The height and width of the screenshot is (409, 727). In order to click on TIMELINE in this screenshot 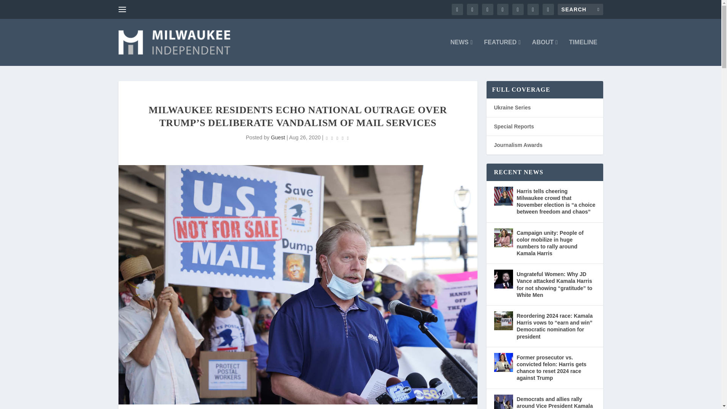, I will do `click(583, 52)`.